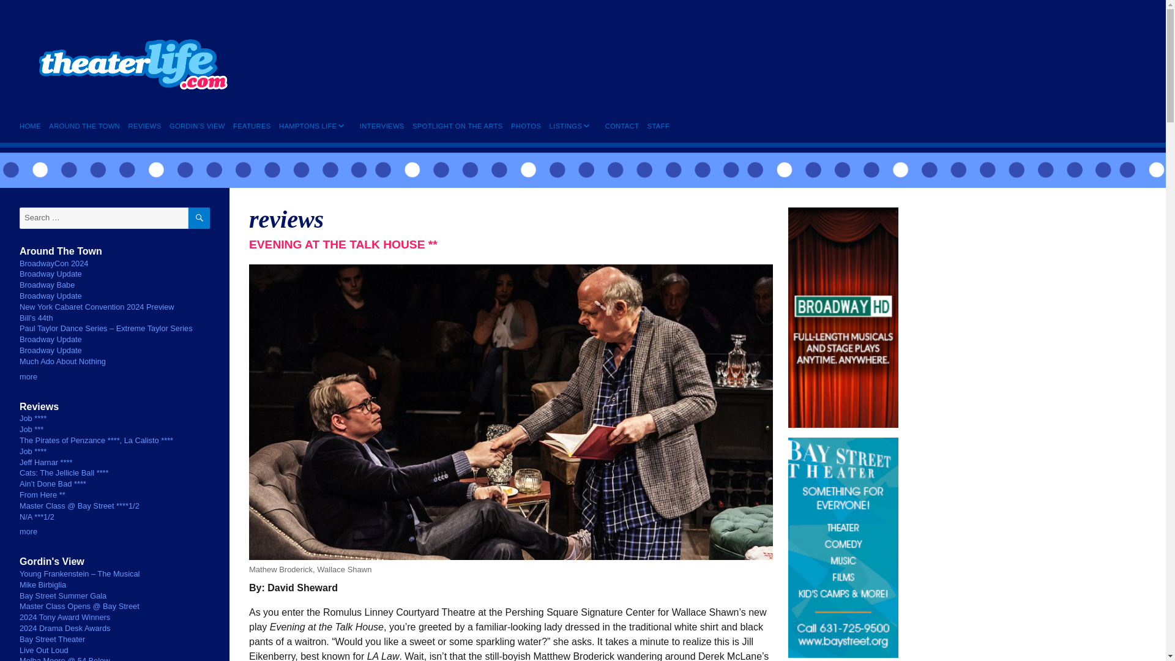 The height and width of the screenshot is (661, 1175). I want to click on AROUND THE TOWN, so click(84, 126).